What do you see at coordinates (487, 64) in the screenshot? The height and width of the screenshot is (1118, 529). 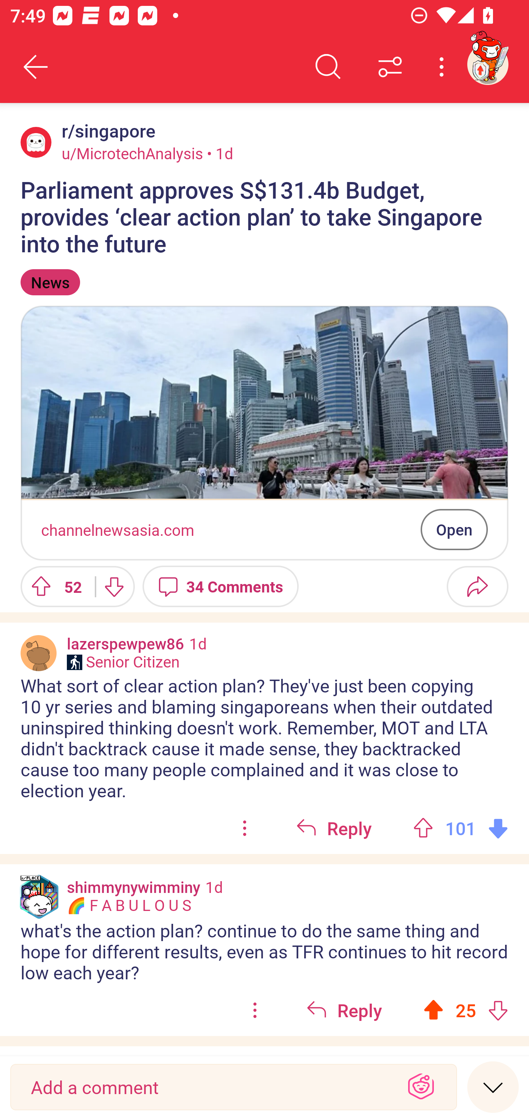 I see `TestAppium002 account` at bounding box center [487, 64].